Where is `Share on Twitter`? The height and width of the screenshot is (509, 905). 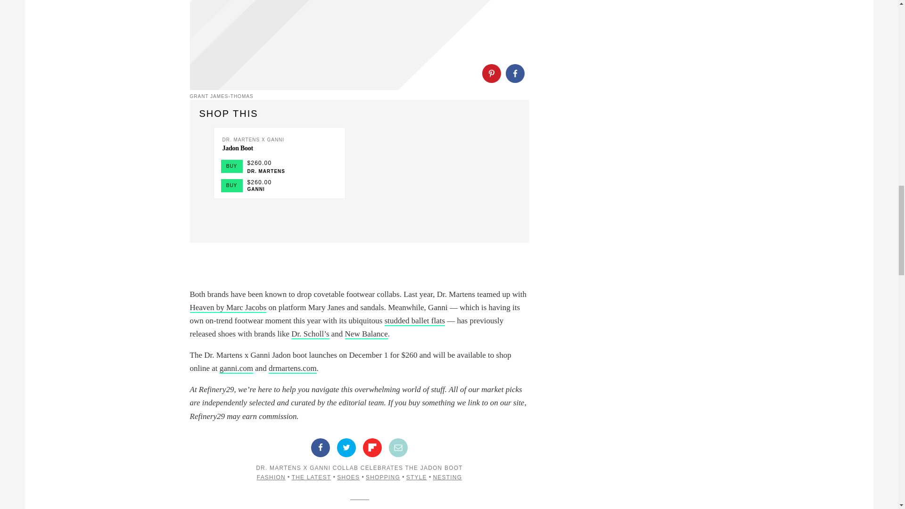
Share on Twitter is located at coordinates (346, 447).